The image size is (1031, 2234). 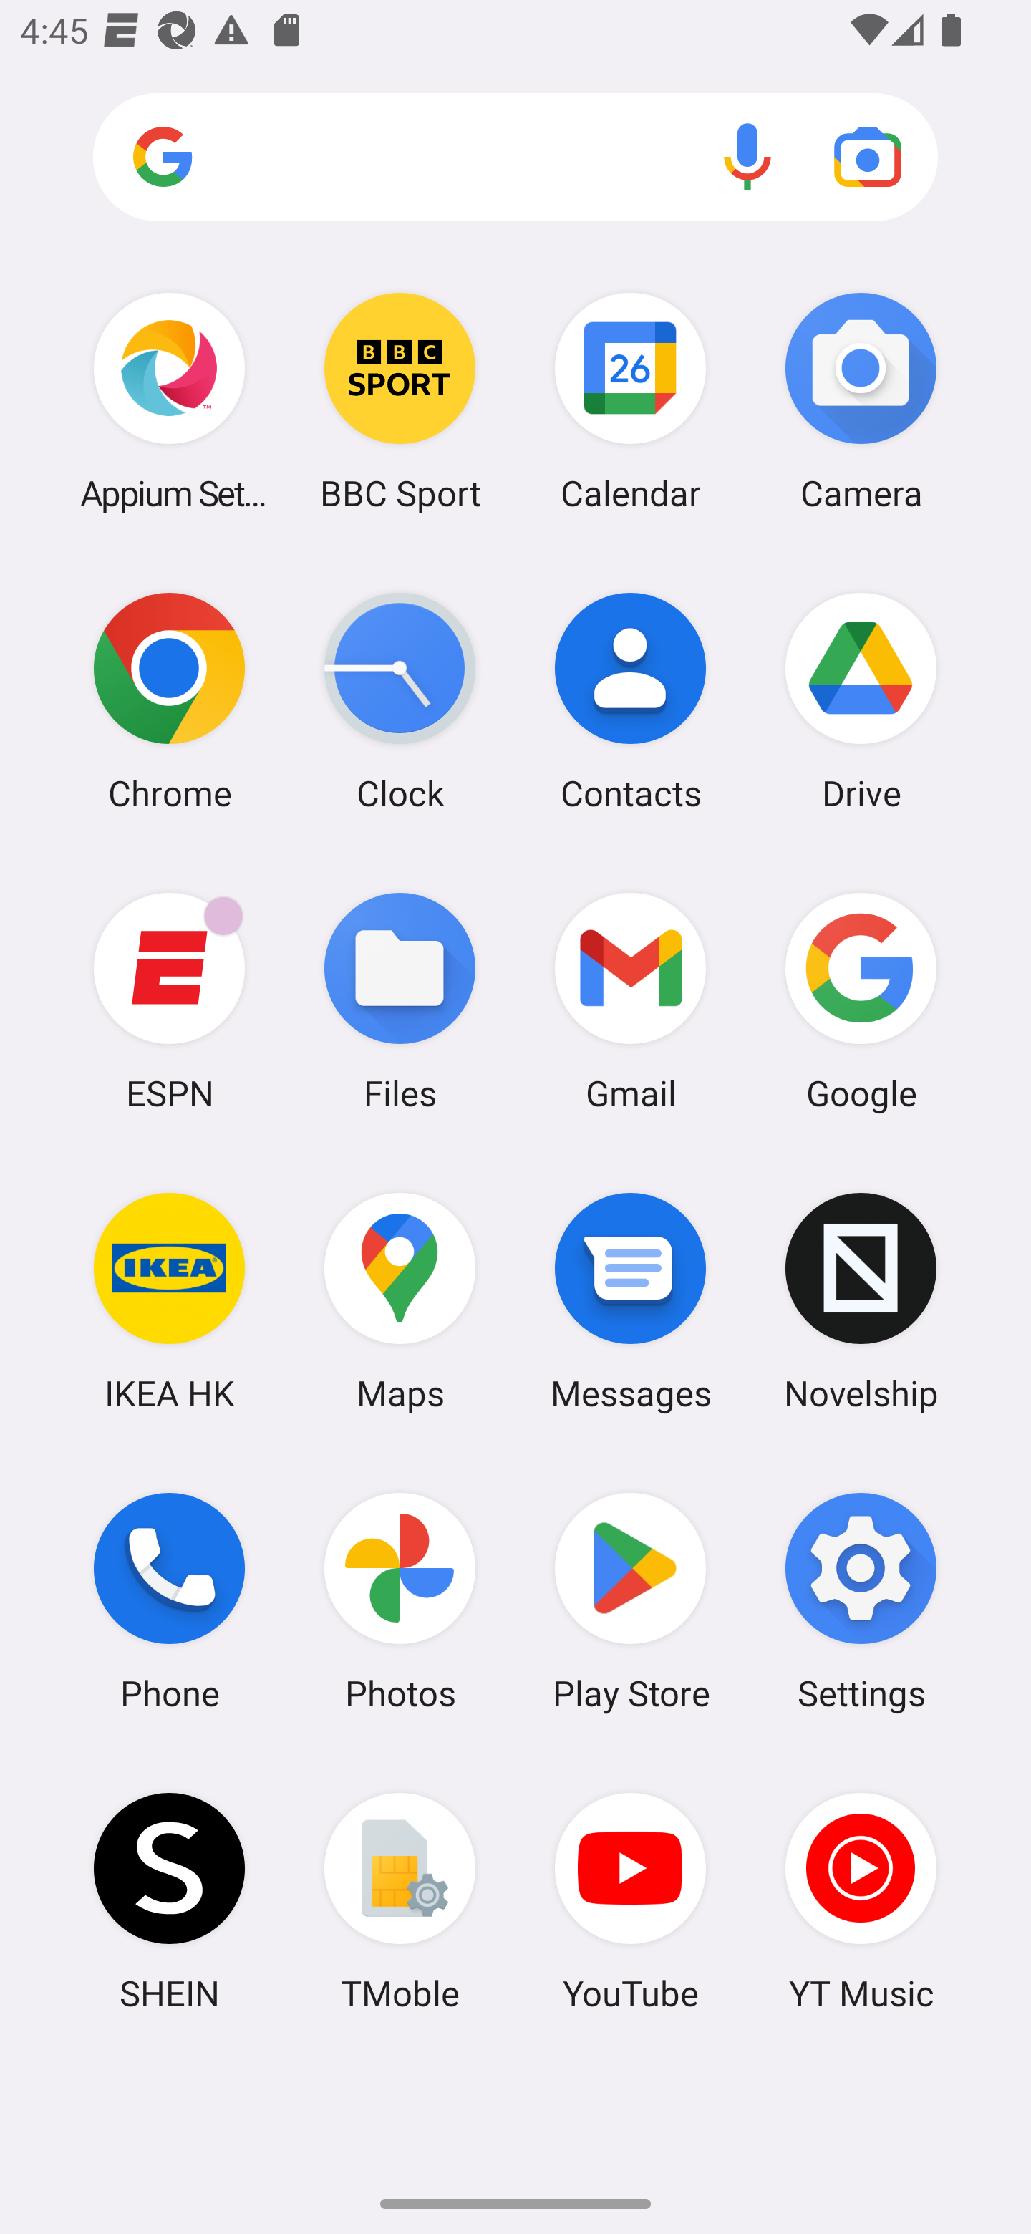 What do you see at coordinates (631, 701) in the screenshot?
I see `Contacts` at bounding box center [631, 701].